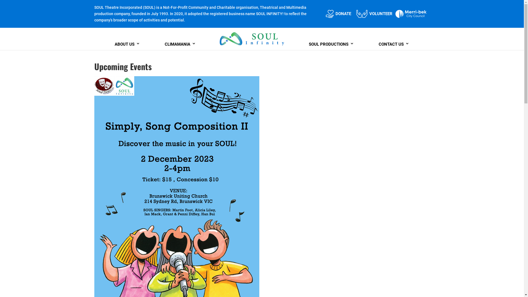 This screenshot has height=297, width=528. What do you see at coordinates (127, 43) in the screenshot?
I see `ABOUT US` at bounding box center [127, 43].